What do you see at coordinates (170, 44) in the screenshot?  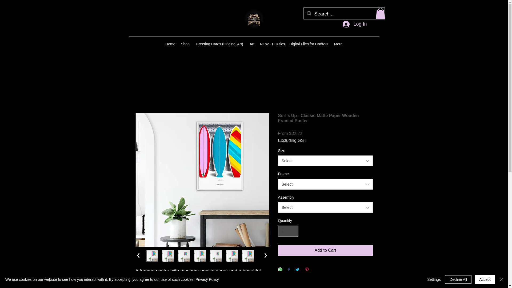 I see `Home` at bounding box center [170, 44].